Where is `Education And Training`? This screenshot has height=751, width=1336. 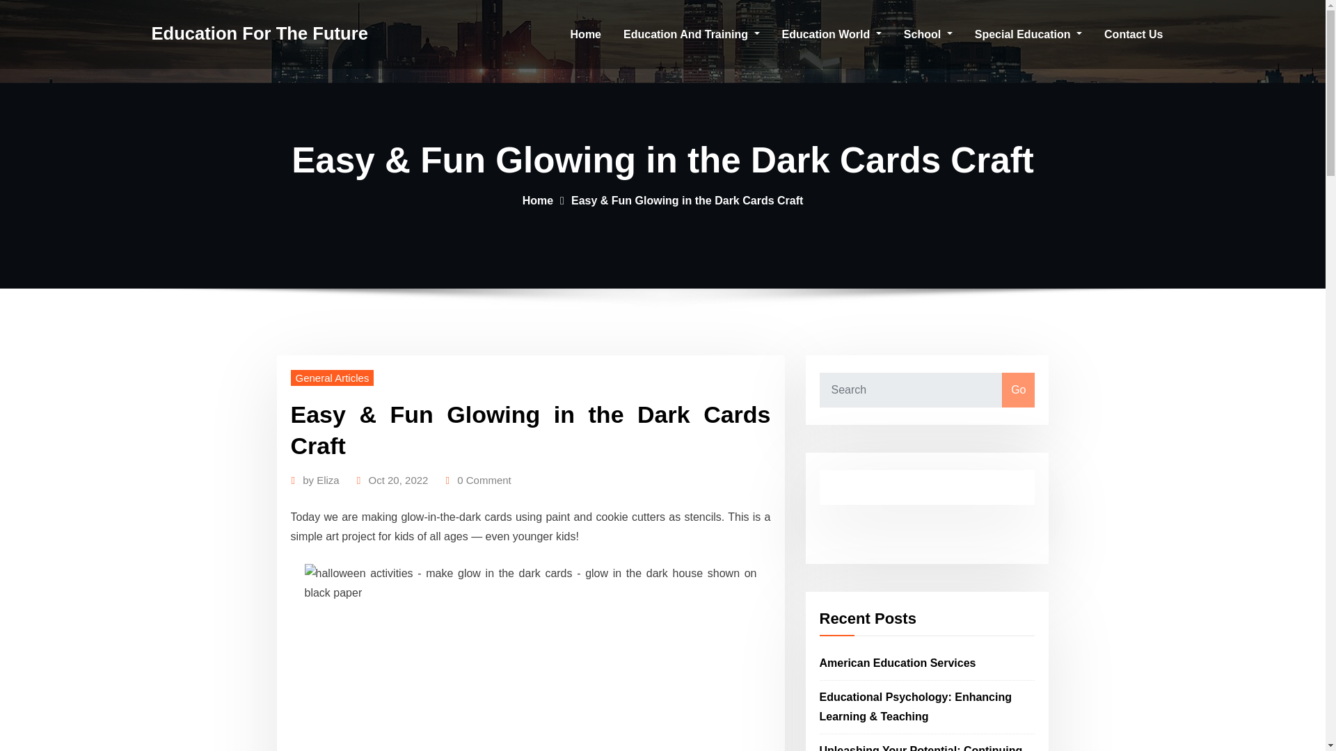 Education And Training is located at coordinates (691, 35).